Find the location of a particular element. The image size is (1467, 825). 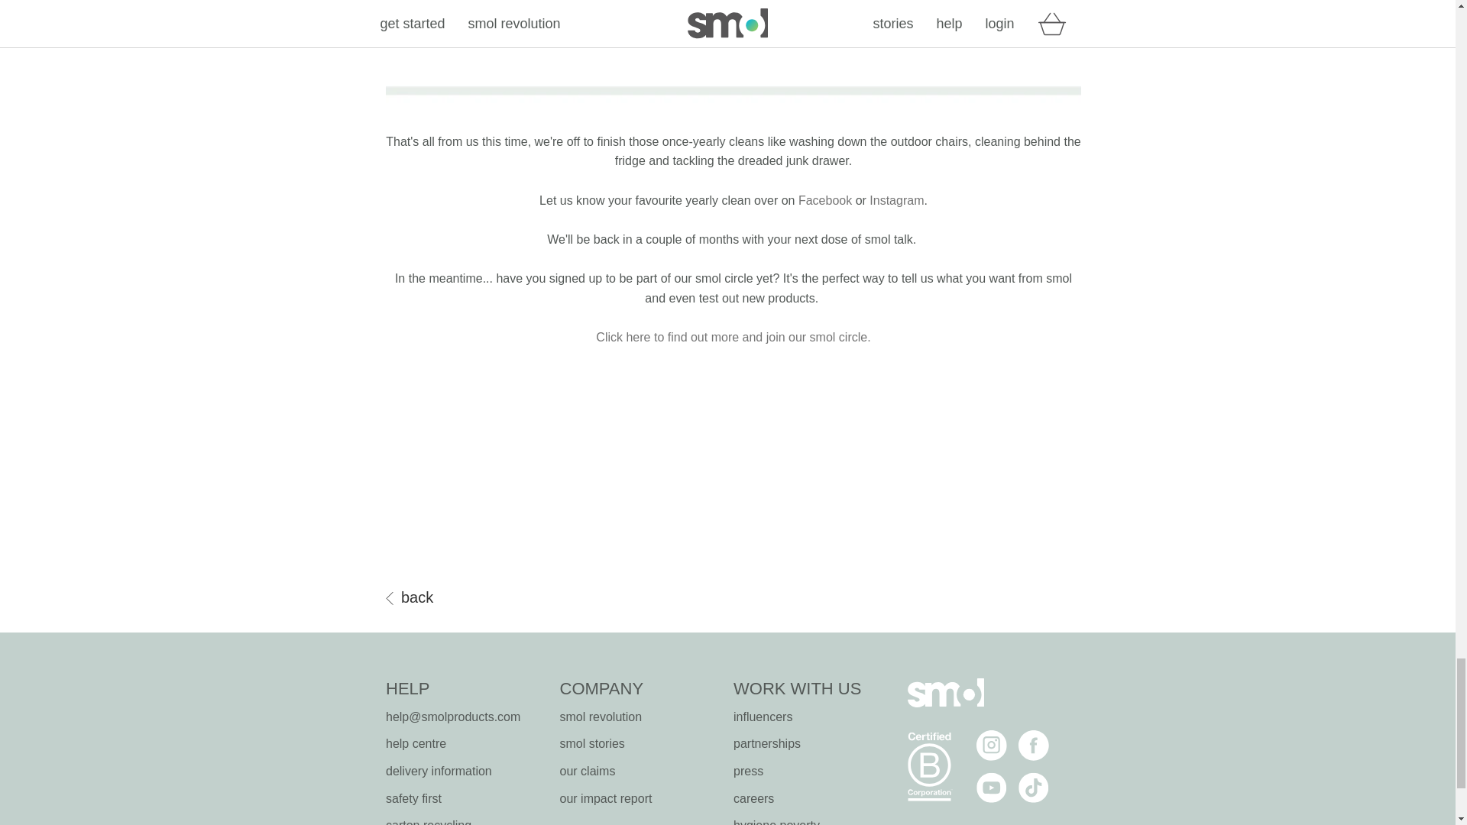

smol facebook is located at coordinates (825, 200).